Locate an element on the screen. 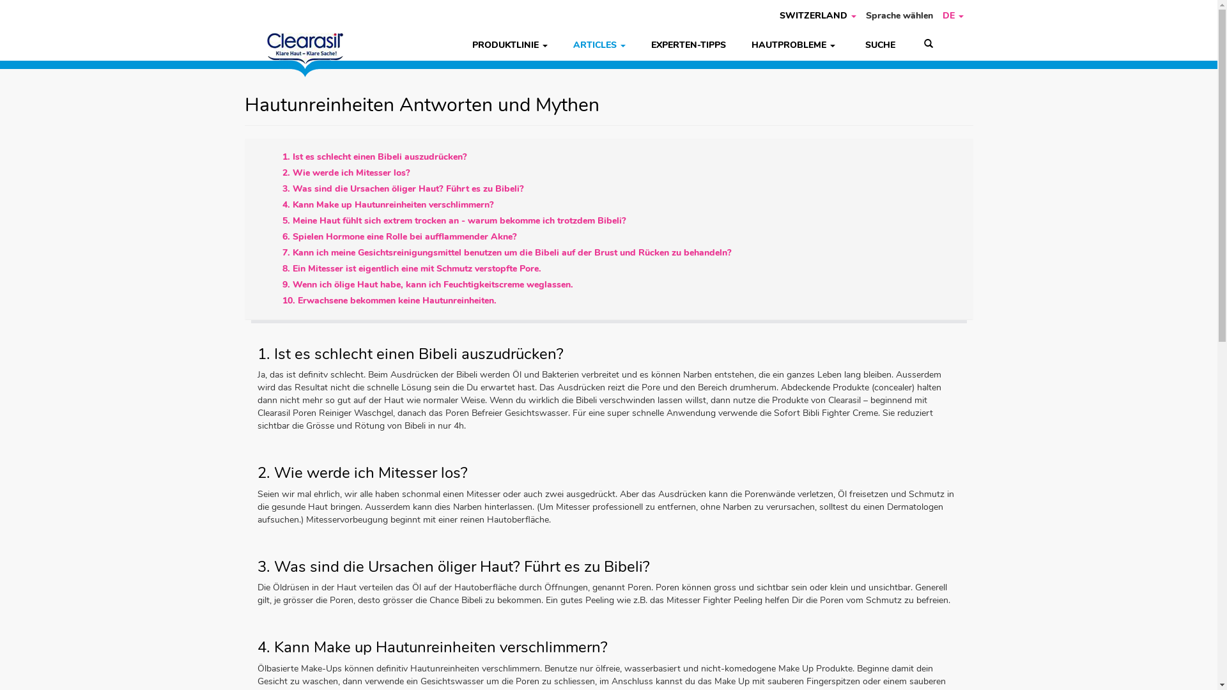 This screenshot has width=1227, height=690. text is located at coordinates (887, 45).